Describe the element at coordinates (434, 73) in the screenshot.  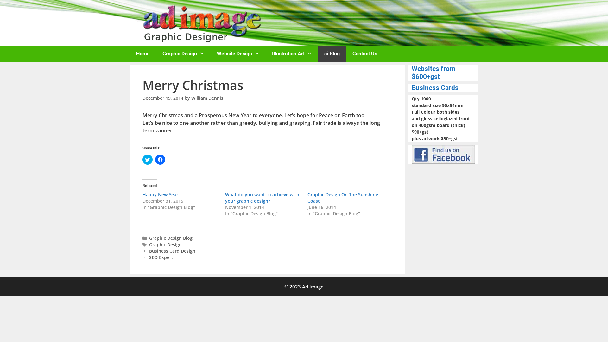
I see `Websites from $600+gst` at that location.